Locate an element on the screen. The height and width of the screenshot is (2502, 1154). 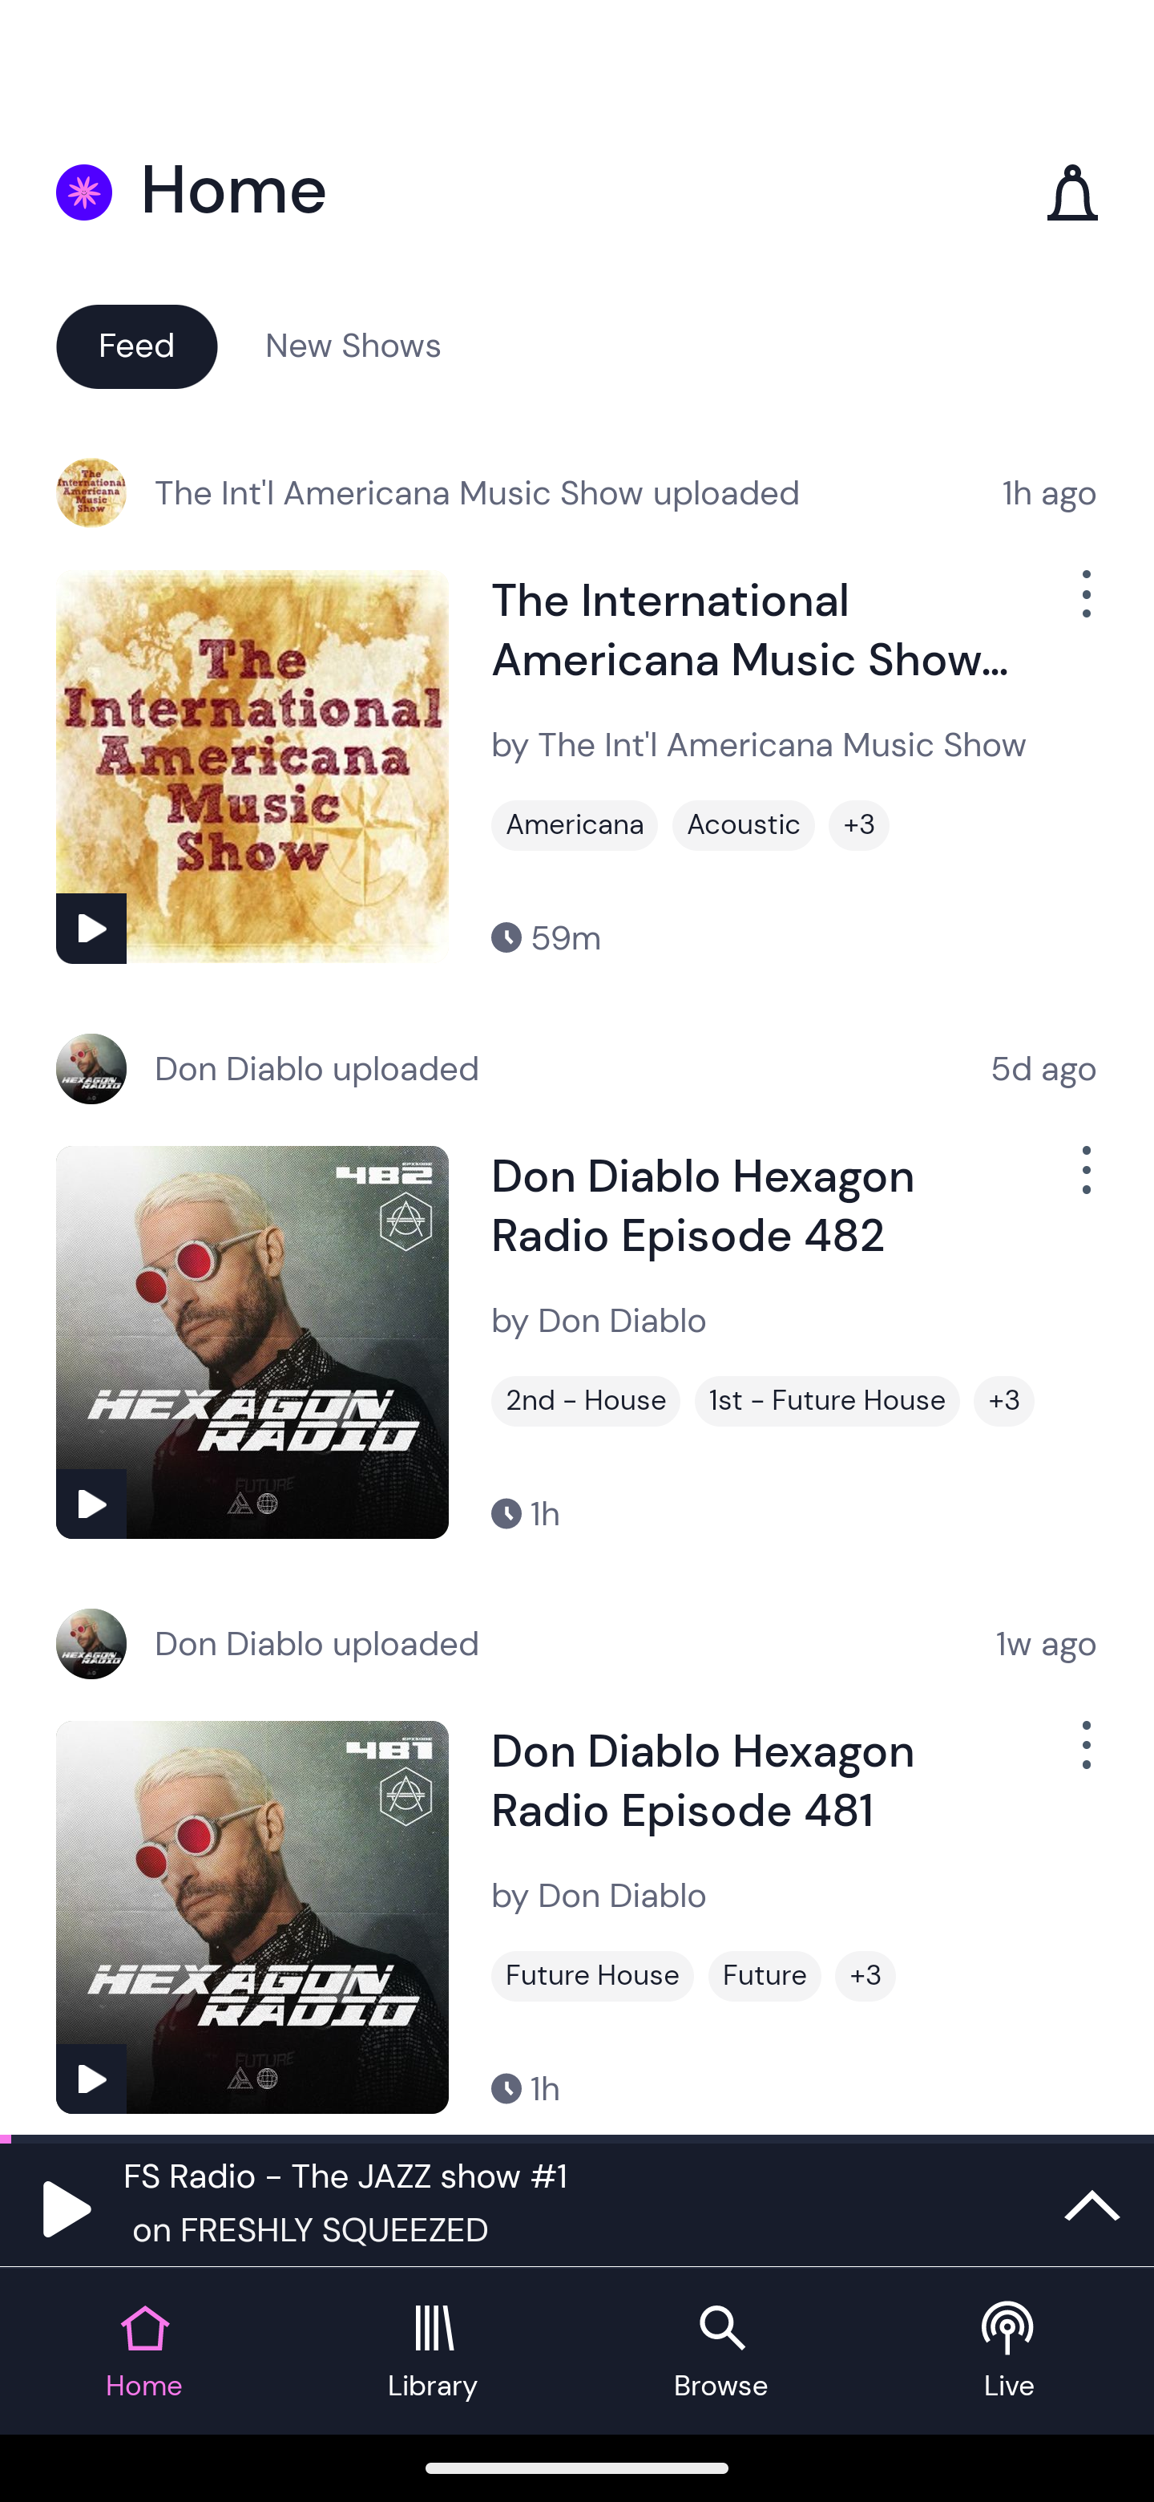
Live tab Live is located at coordinates (1010, 2351).